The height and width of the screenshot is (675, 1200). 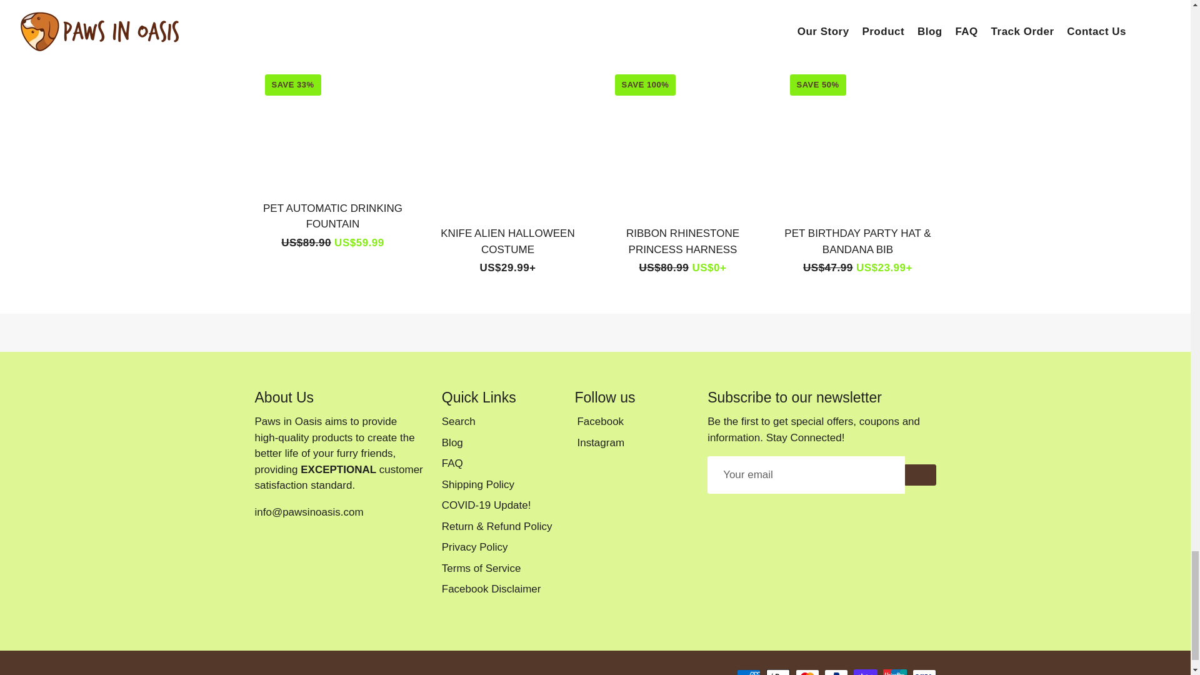 I want to click on Paws in Oasis on Instagram, so click(x=599, y=442).